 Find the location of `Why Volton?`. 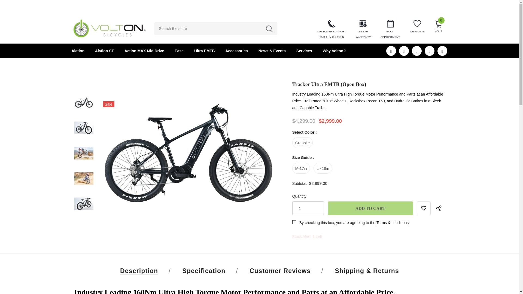

Why Volton? is located at coordinates (78, 51).